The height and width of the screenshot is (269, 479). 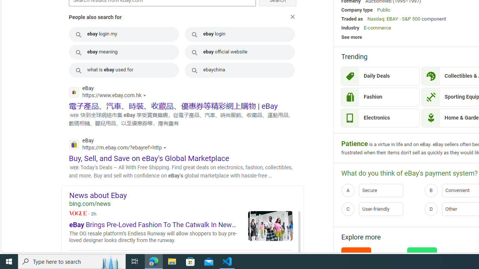 I want to click on ebay official website, so click(x=240, y=52).